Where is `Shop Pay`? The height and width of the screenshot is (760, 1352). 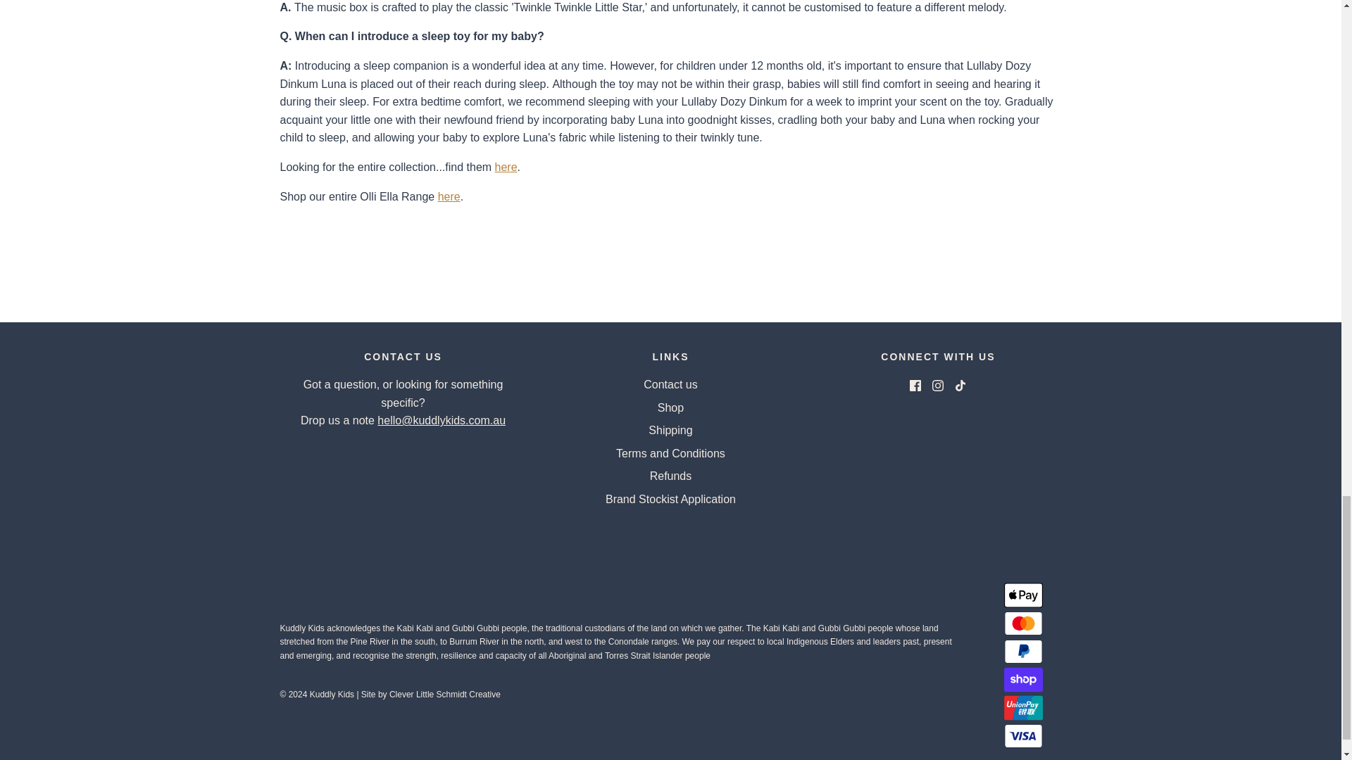 Shop Pay is located at coordinates (1023, 680).